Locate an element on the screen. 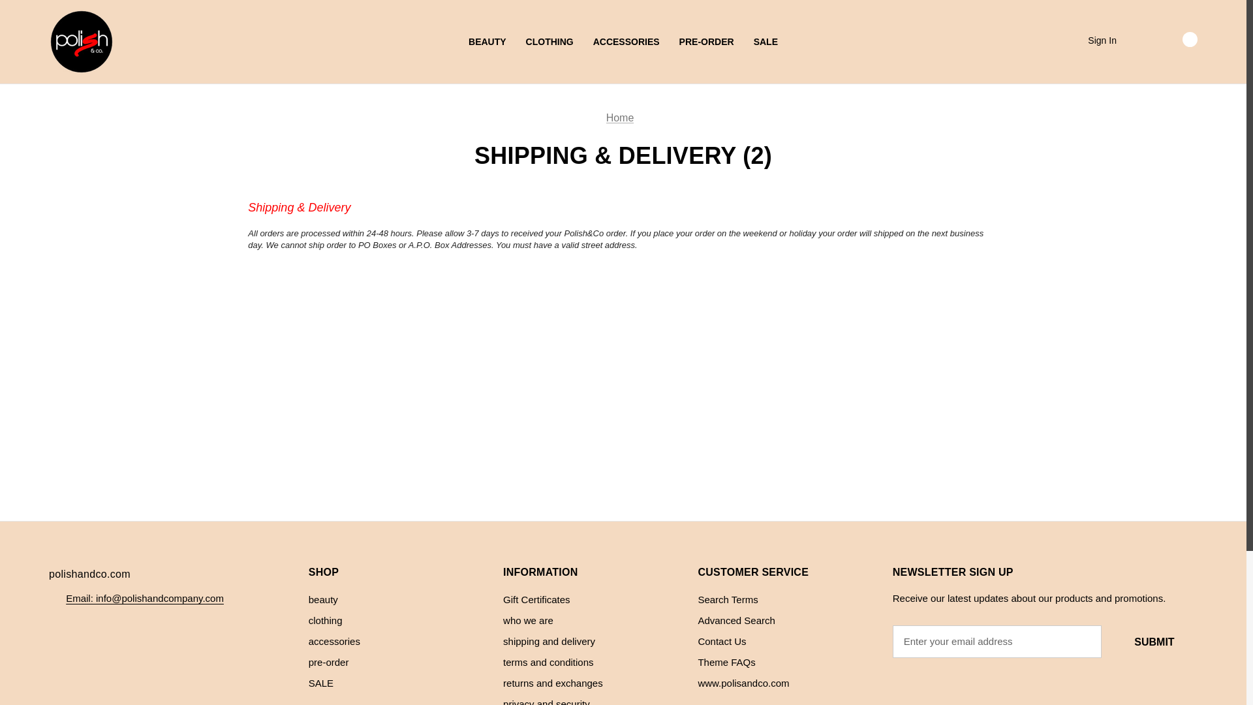 The height and width of the screenshot is (705, 1253). Submit is located at coordinates (1154, 641).